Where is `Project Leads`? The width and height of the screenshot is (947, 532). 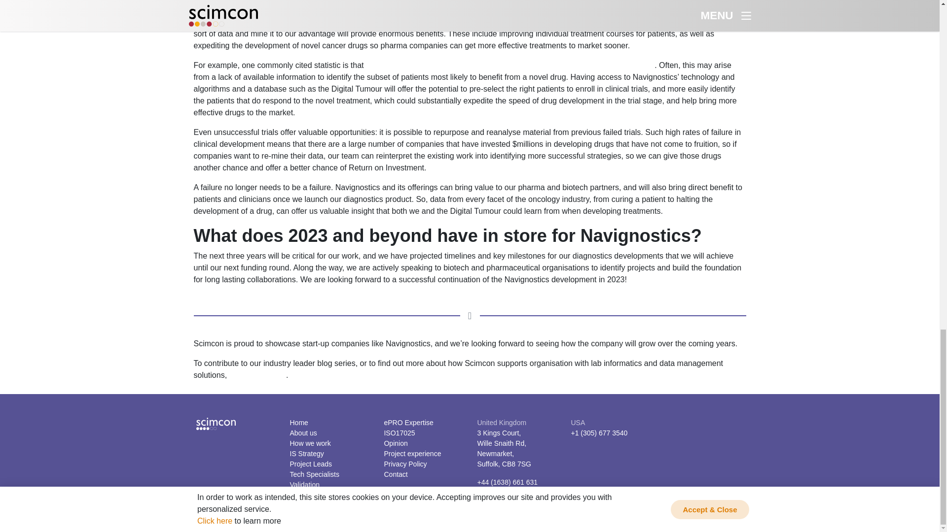
Project Leads is located at coordinates (311, 464).